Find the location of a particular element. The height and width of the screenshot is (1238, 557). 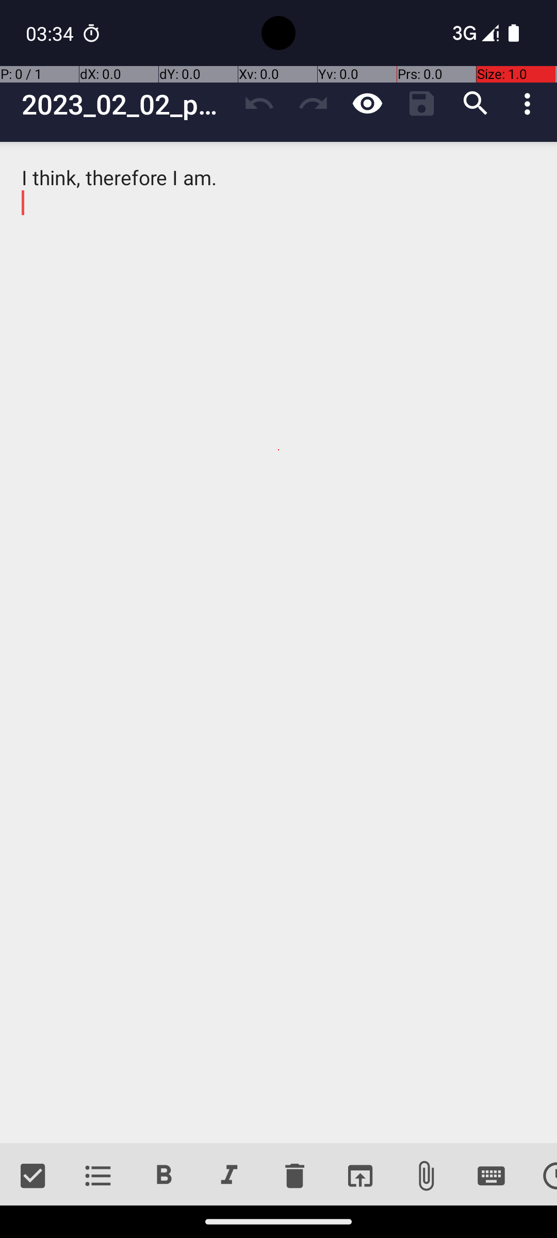

03:34 is located at coordinates (51, 33).